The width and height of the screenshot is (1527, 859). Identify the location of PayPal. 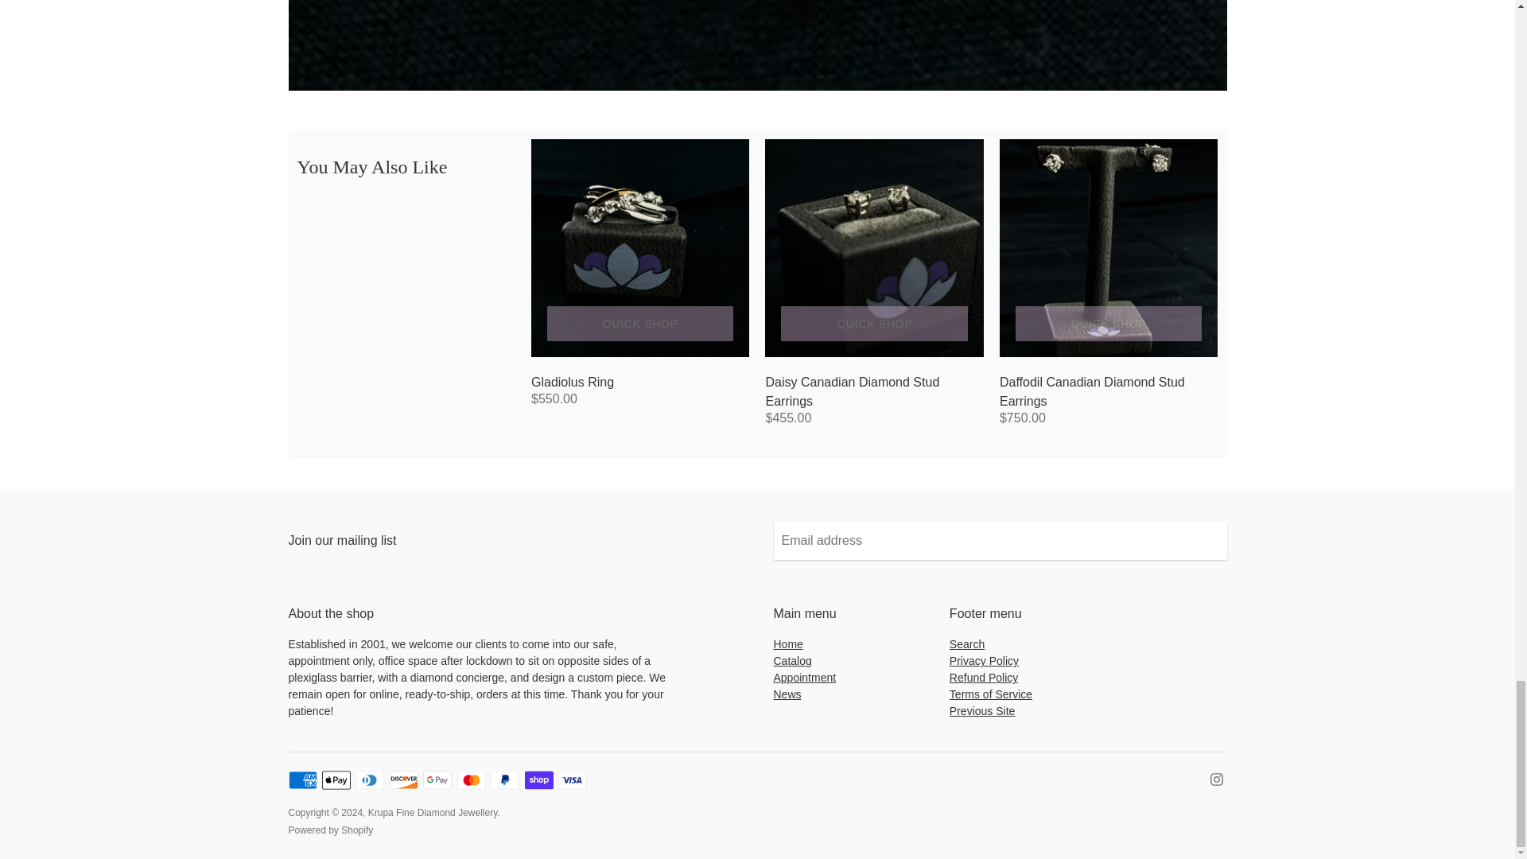
(504, 779).